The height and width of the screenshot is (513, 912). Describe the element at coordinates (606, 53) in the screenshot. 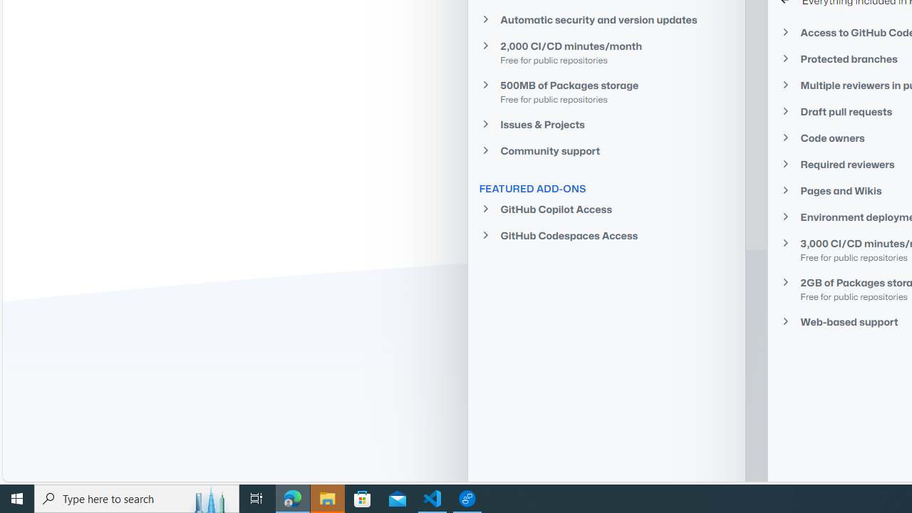

I see `2,000 CI/CD minutes/month Free for public repositories` at that location.